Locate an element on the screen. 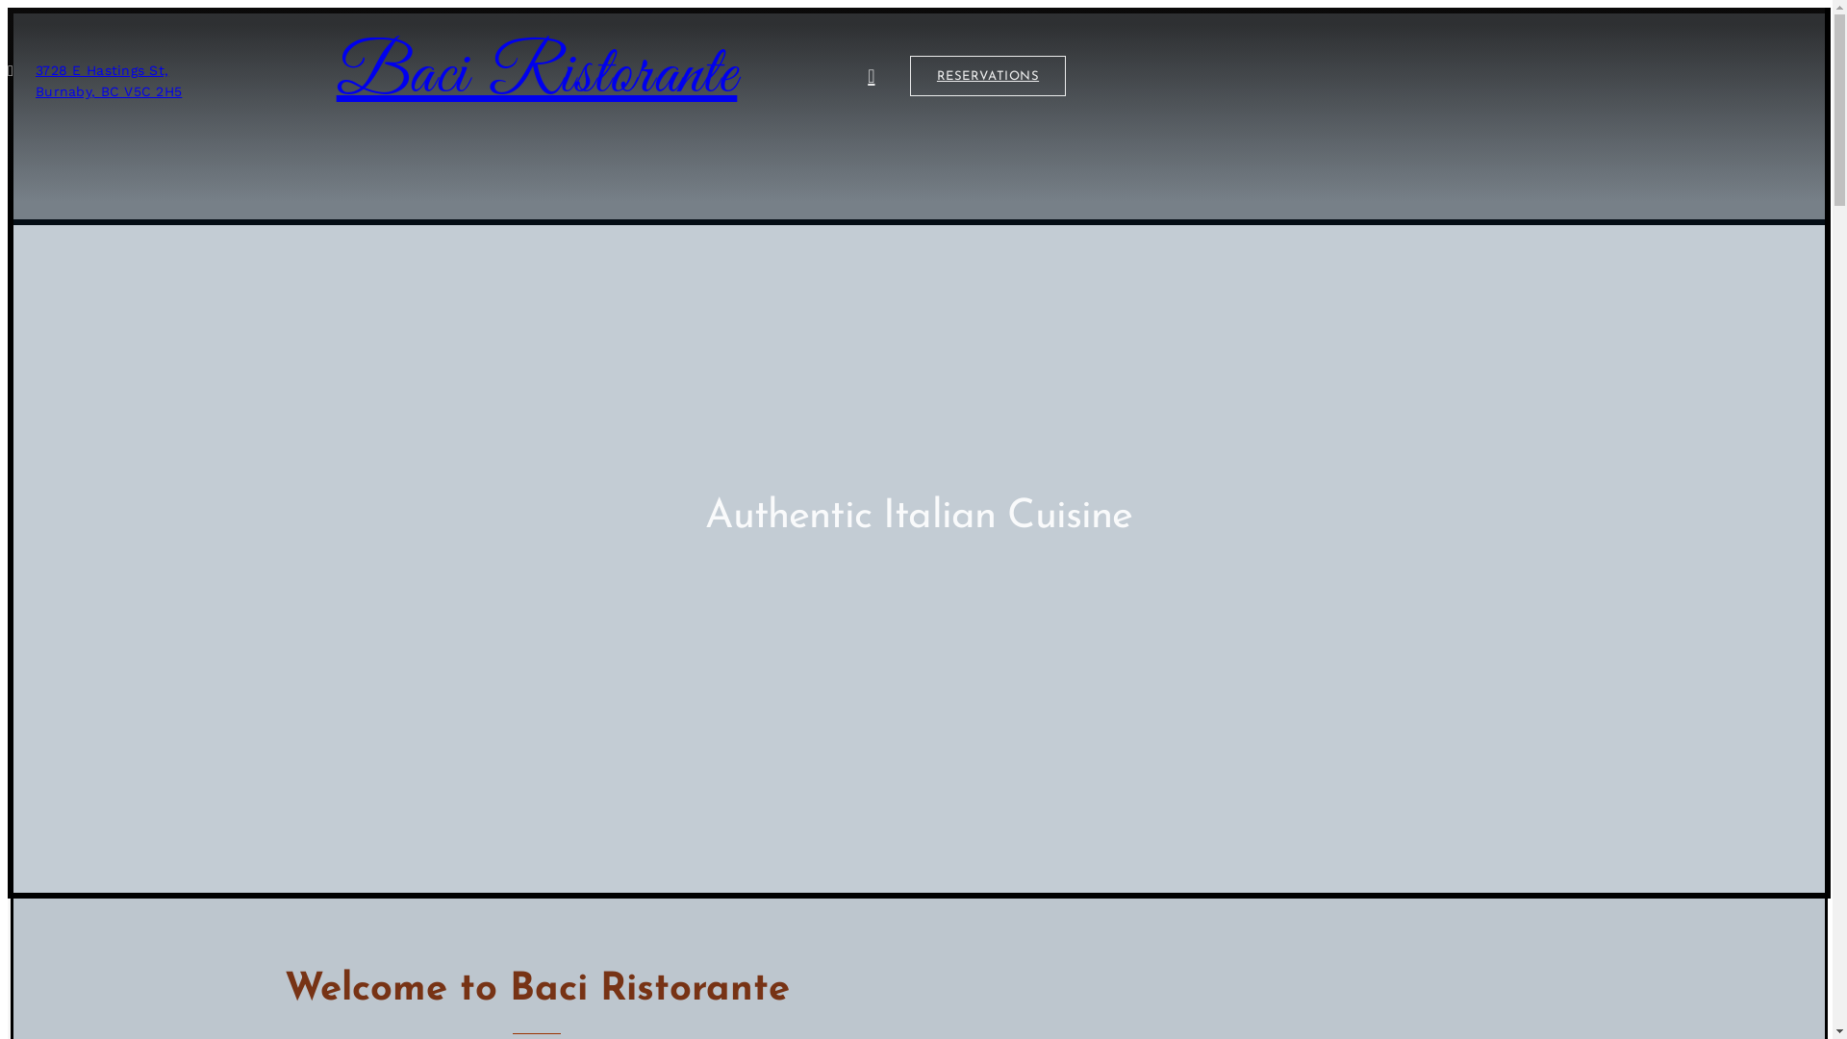 The height and width of the screenshot is (1039, 1847). Baci Ristorante is located at coordinates (537, 76).